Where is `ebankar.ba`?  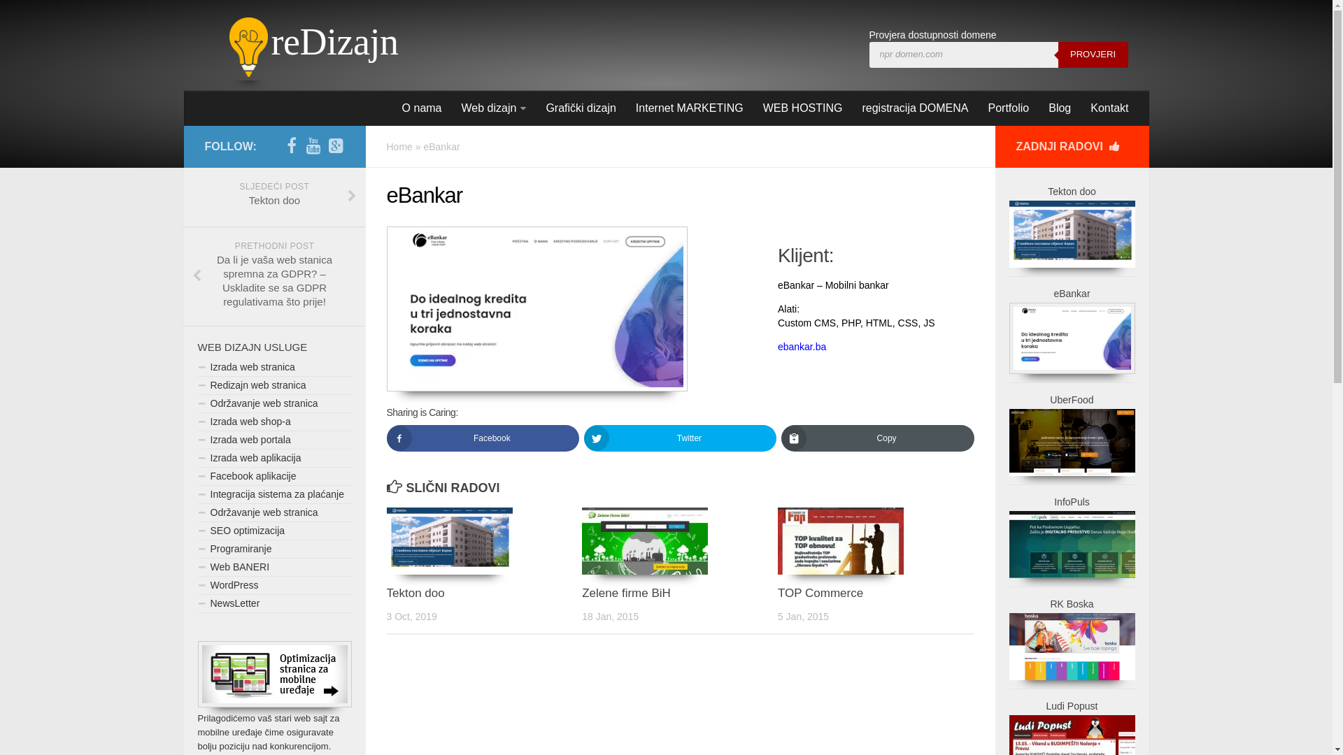
ebankar.ba is located at coordinates (802, 347).